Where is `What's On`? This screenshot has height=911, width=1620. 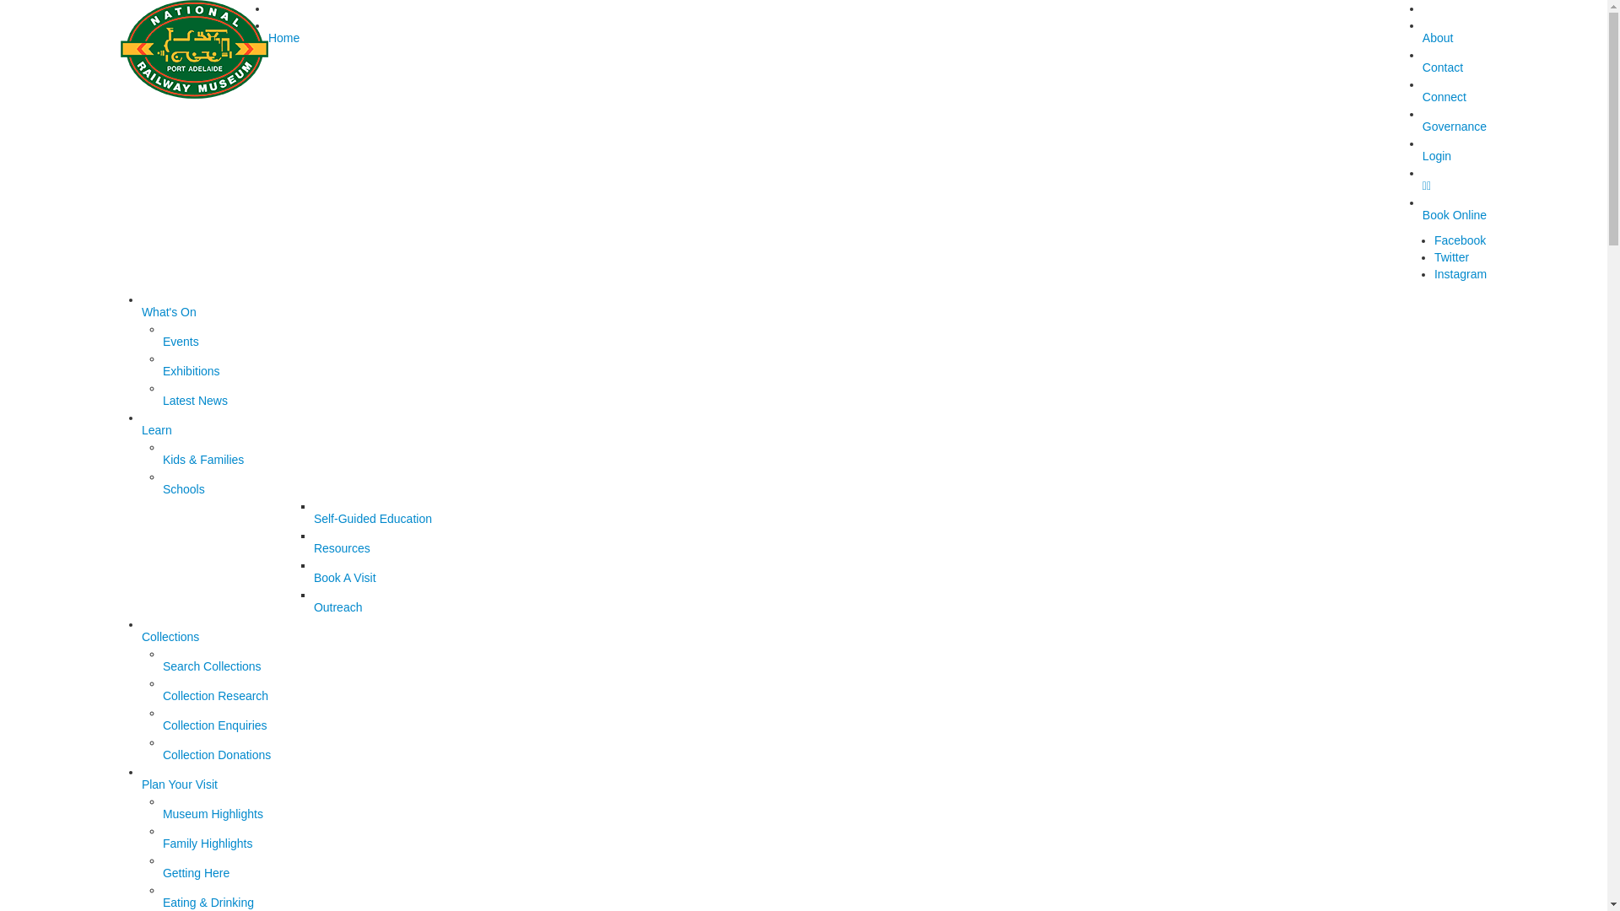 What's On is located at coordinates (814, 314).